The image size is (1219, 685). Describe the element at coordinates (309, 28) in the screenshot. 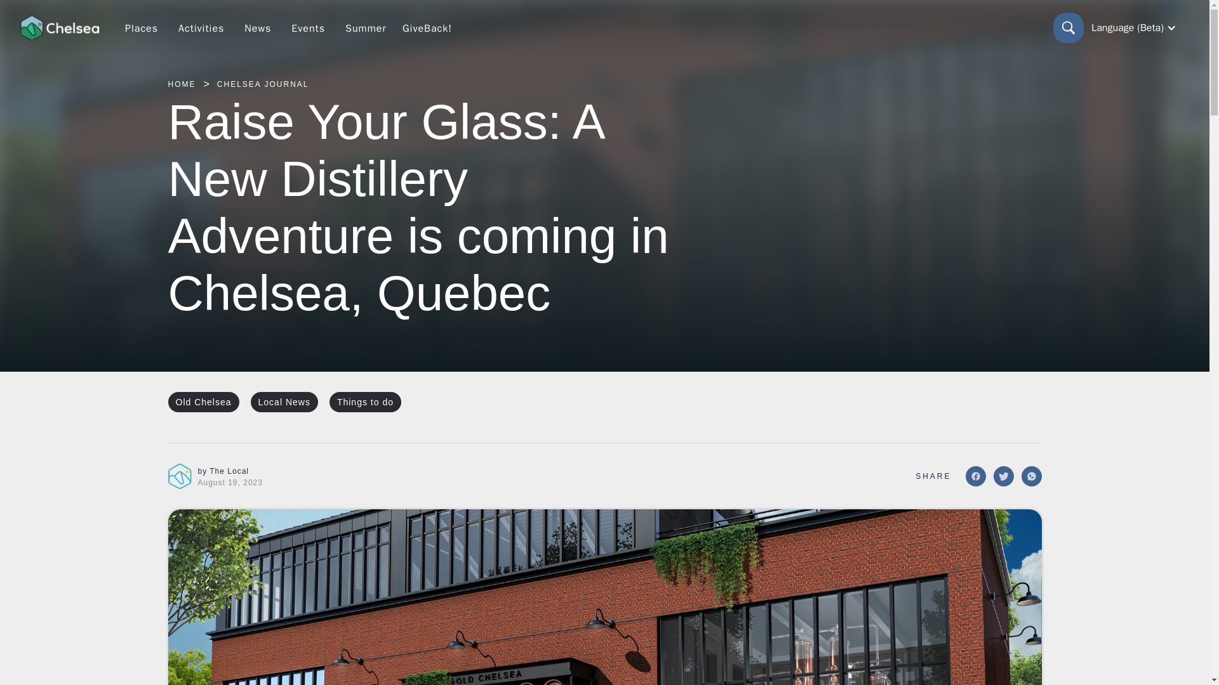

I see `Events` at that location.